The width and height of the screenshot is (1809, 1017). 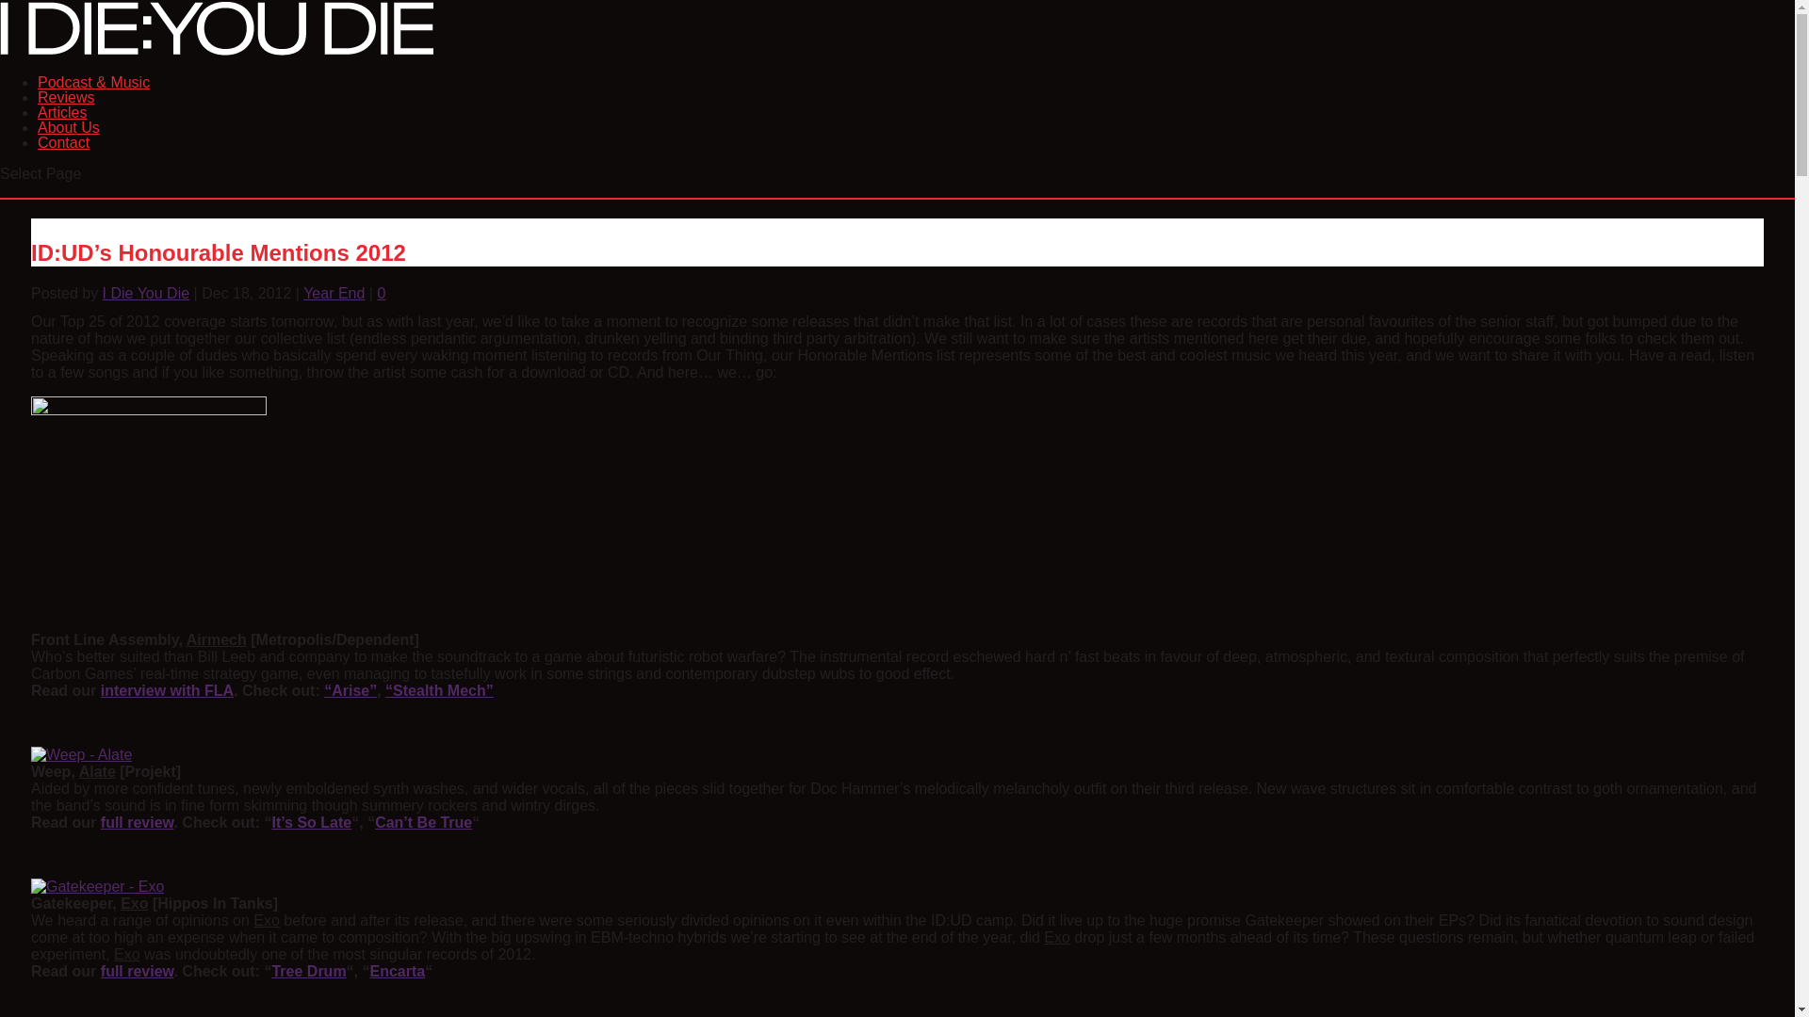 I want to click on Gatekeeper - Exo, so click(x=97, y=887).